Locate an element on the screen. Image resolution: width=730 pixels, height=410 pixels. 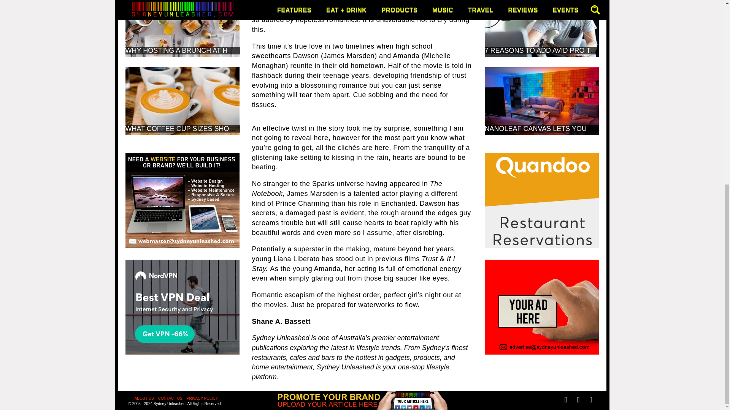
Upload Your Featured Post is located at coordinates (362, 74).